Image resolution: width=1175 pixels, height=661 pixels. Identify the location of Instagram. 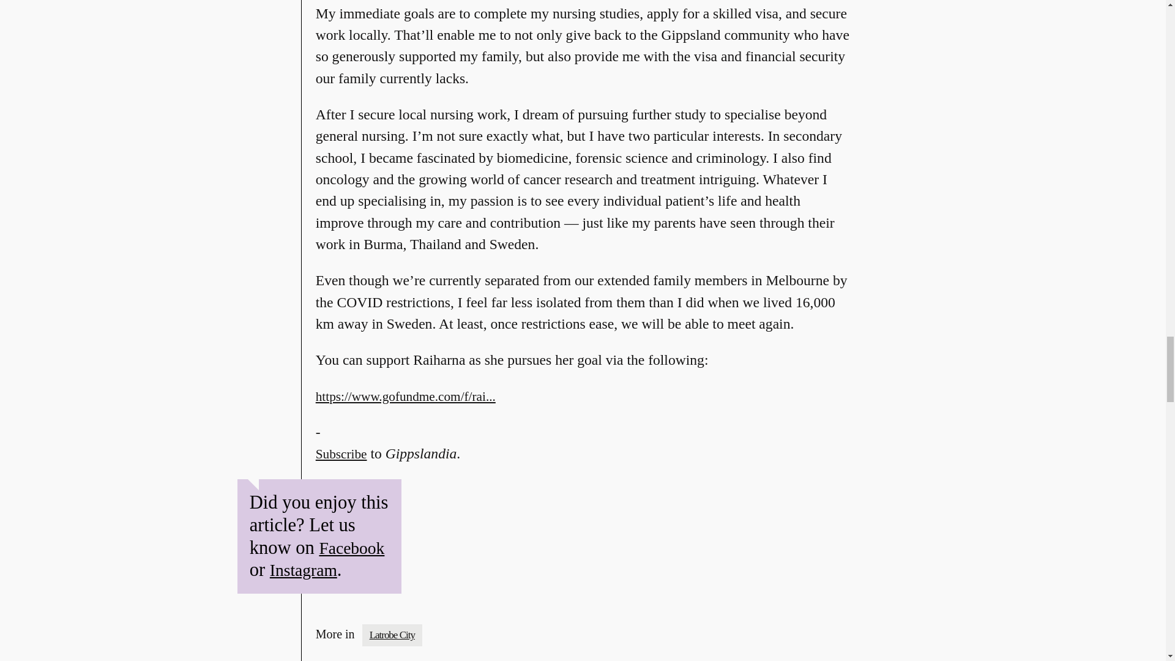
(304, 570).